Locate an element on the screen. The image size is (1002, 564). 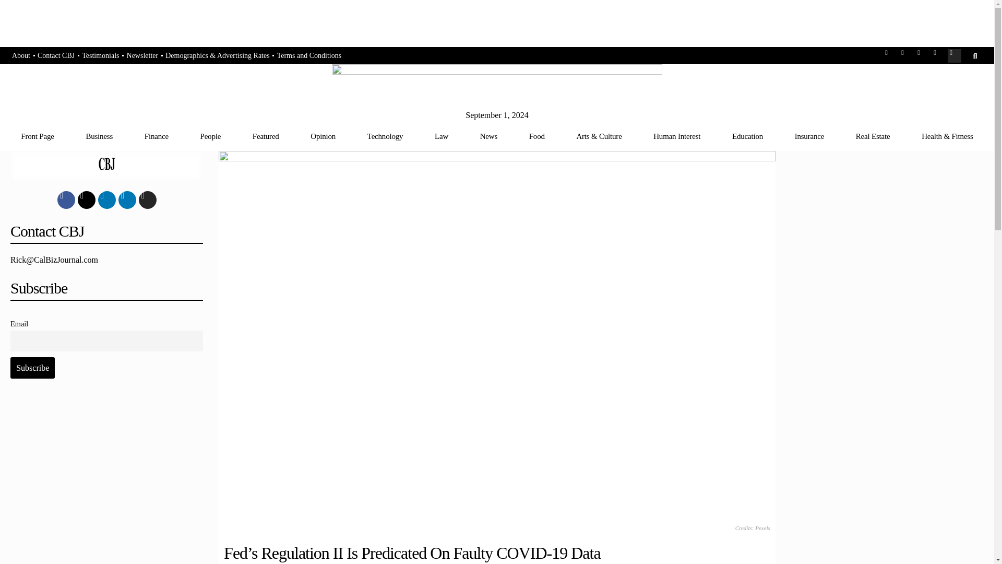
People is located at coordinates (210, 136).